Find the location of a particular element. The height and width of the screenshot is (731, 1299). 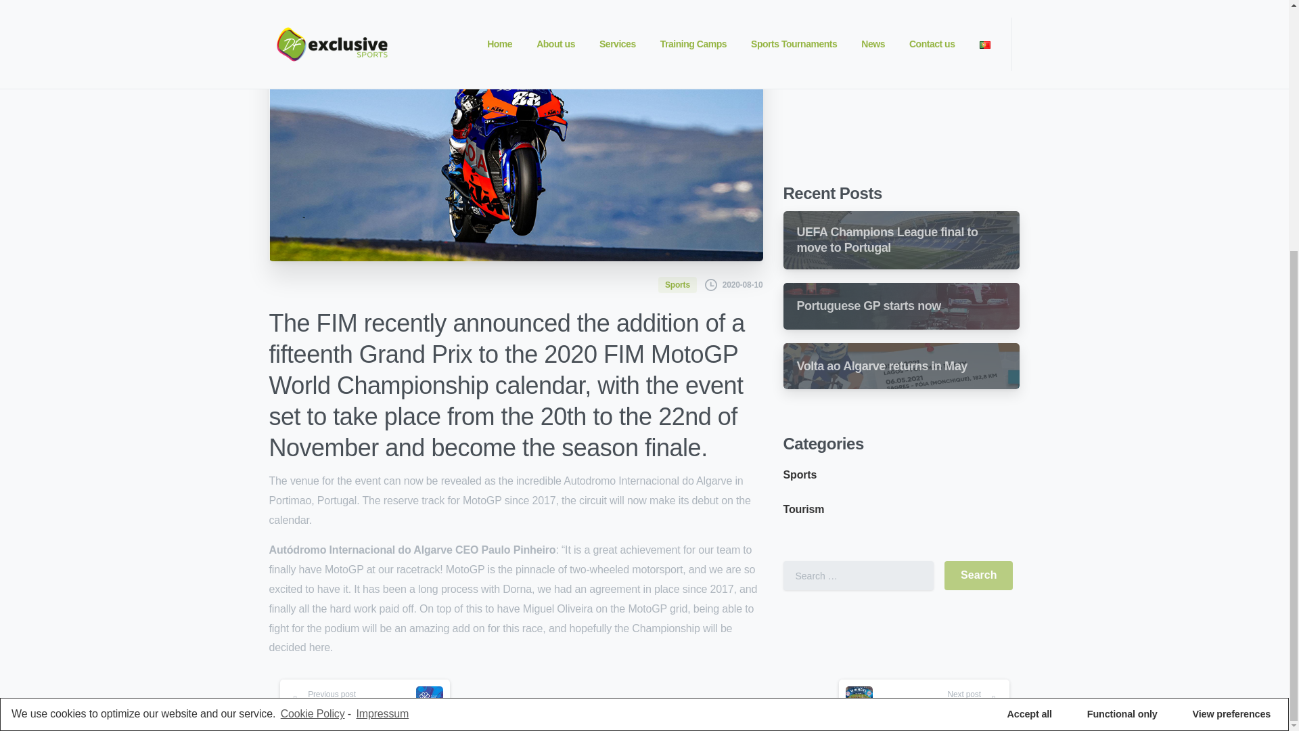

Sports is located at coordinates (800, 313).